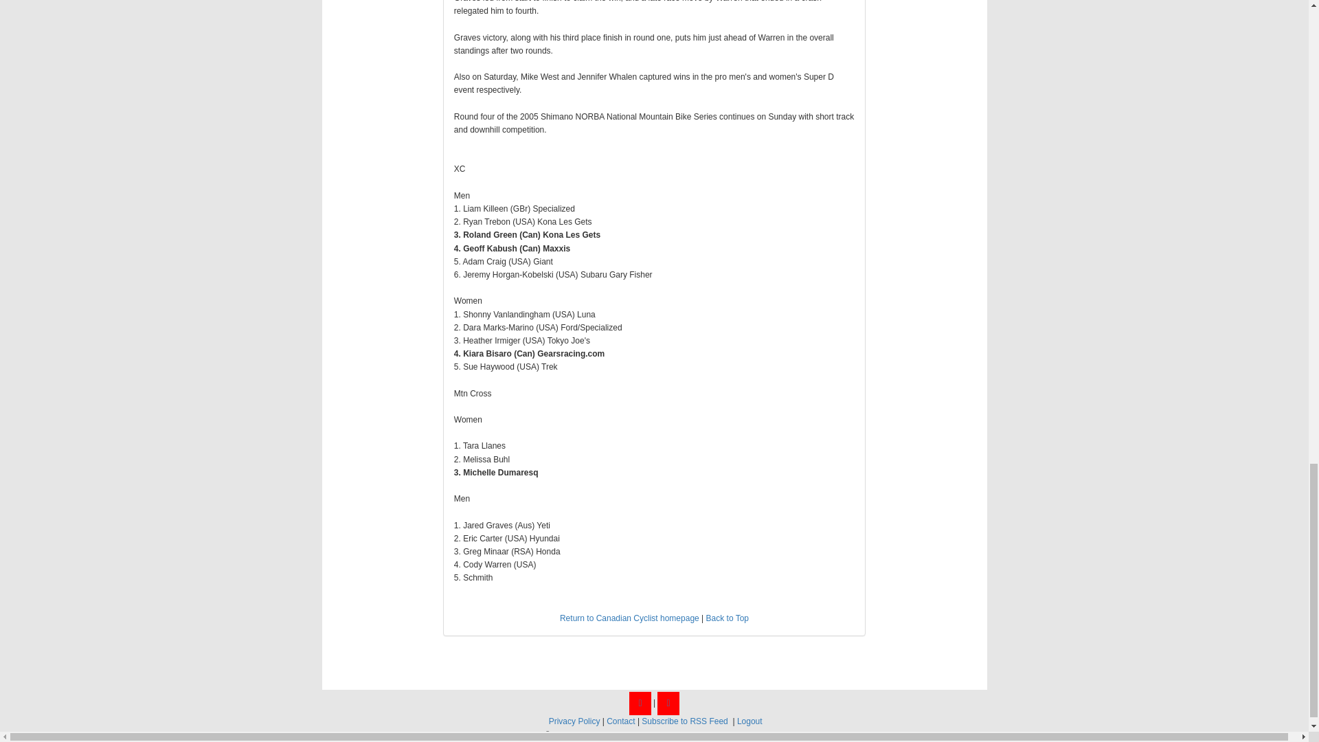 The height and width of the screenshot is (742, 1319). I want to click on Back to Top, so click(727, 618).